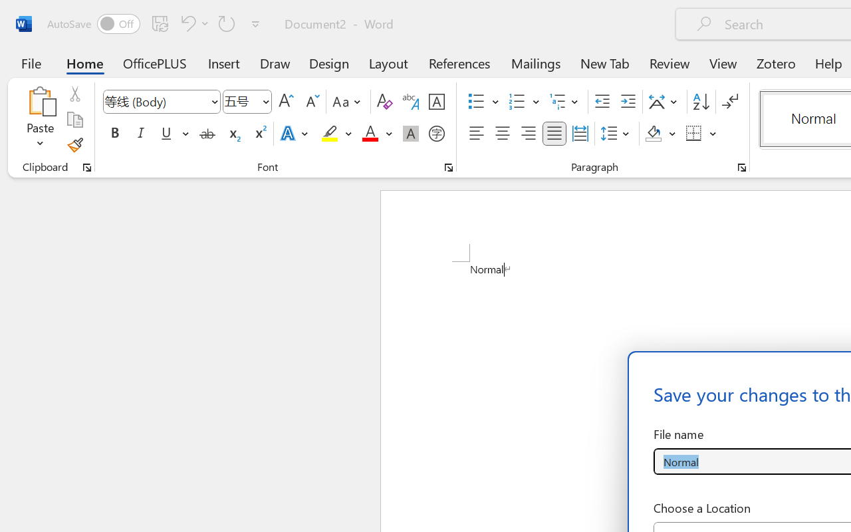 The image size is (851, 532). Describe the element at coordinates (565, 102) in the screenshot. I see `Multilevel List` at that location.